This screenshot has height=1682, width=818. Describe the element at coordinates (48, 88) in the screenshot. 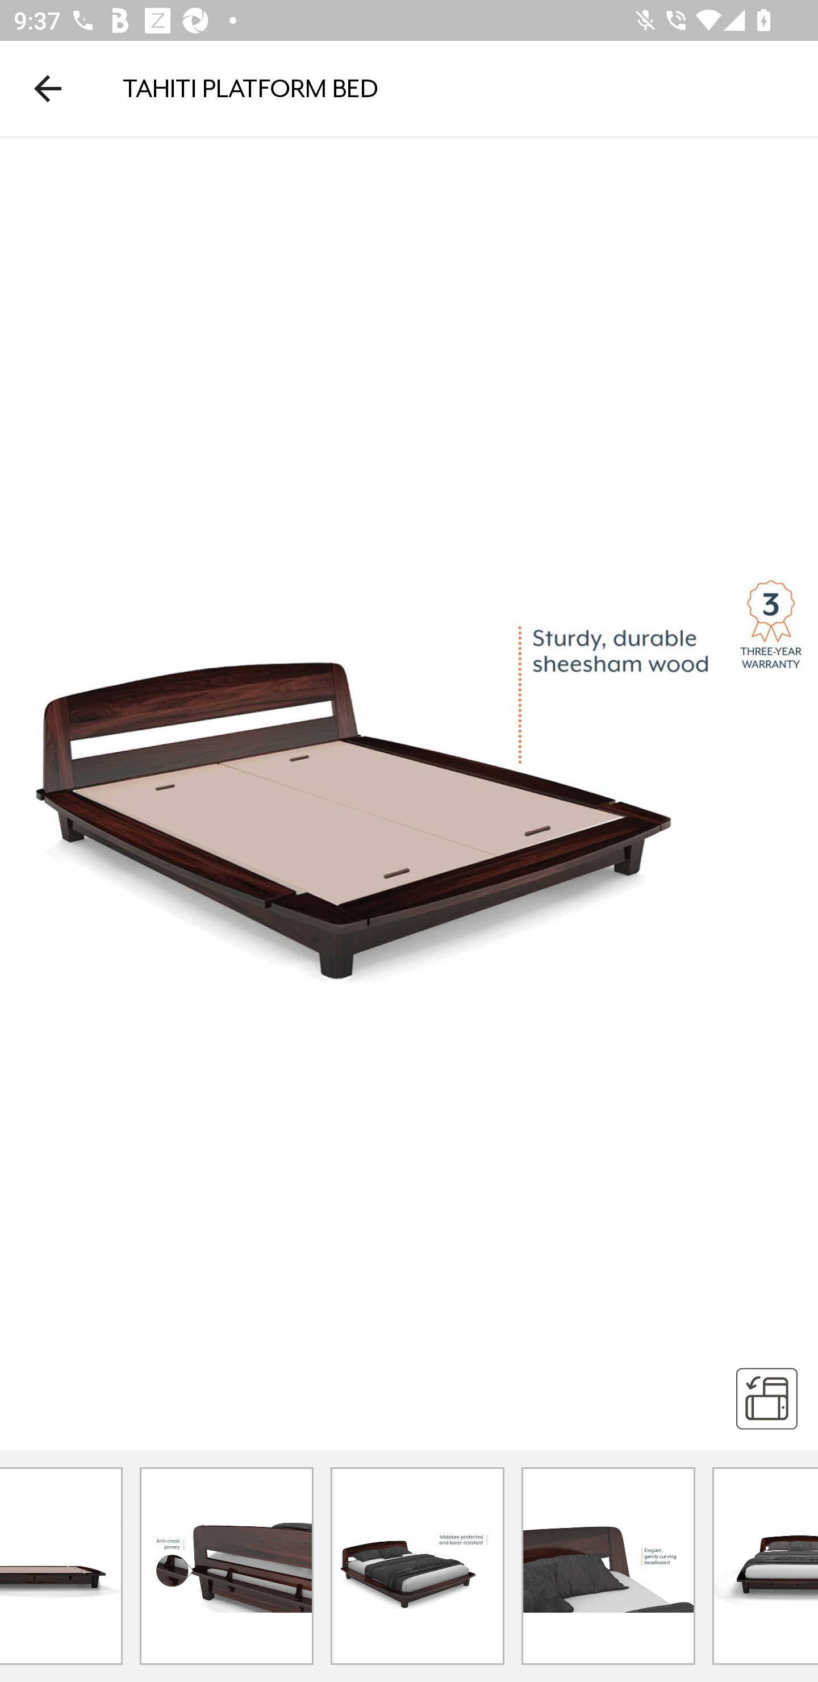

I see `Navigate up` at that location.